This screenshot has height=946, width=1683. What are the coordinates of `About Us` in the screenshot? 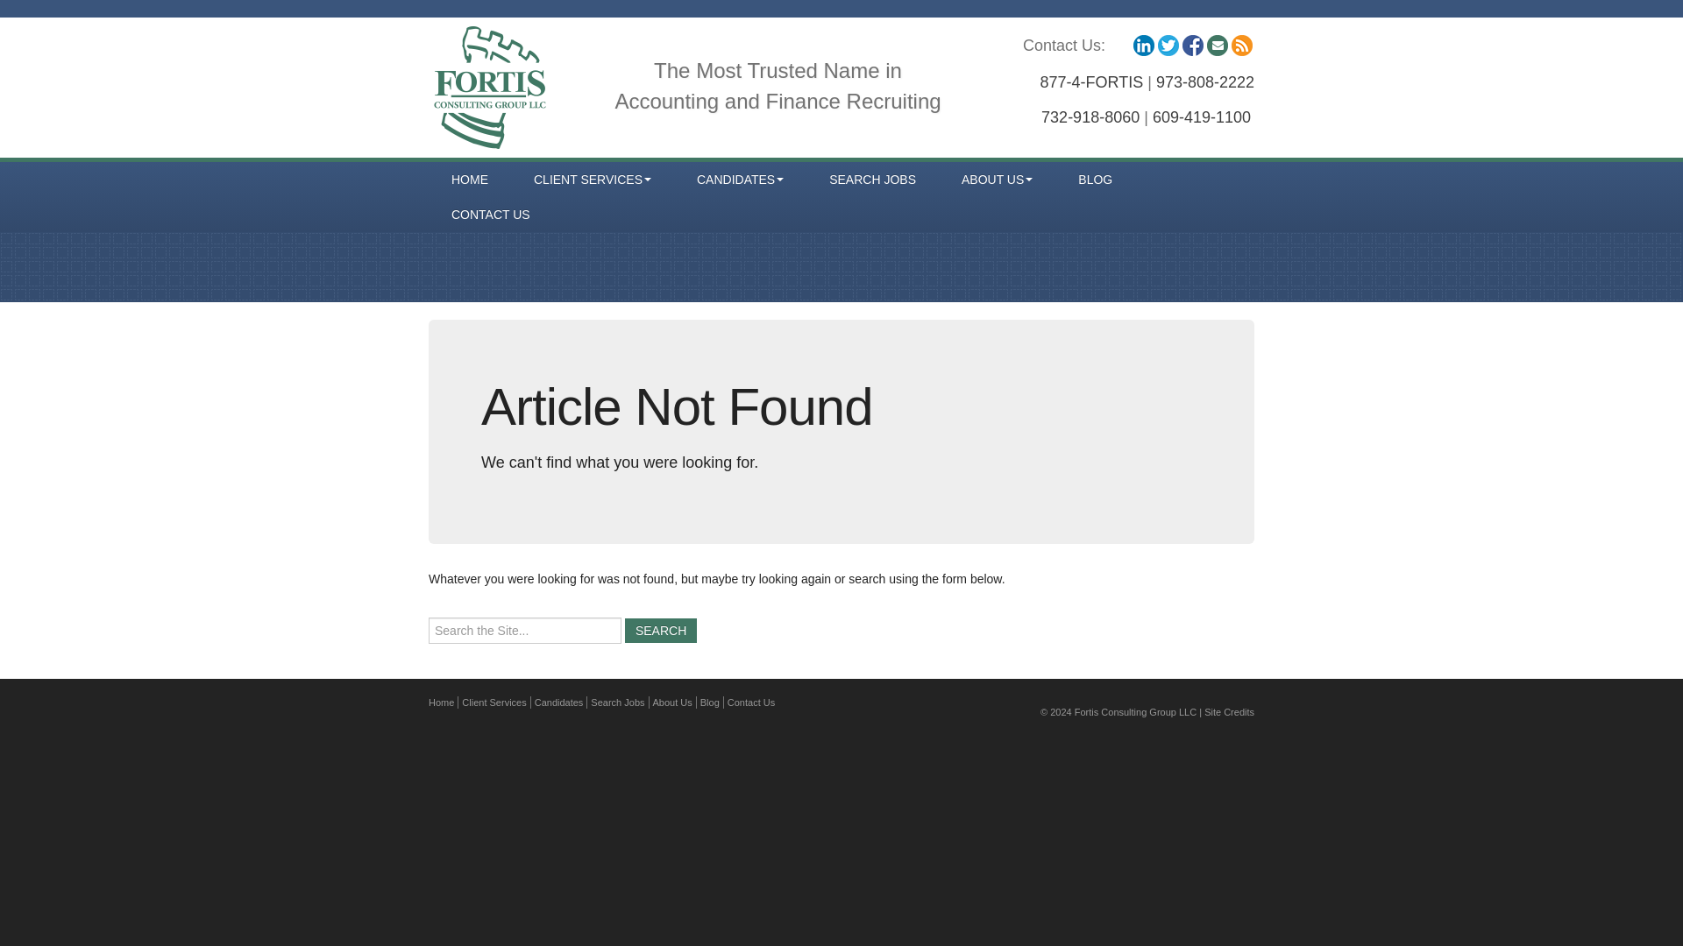 It's located at (673, 702).